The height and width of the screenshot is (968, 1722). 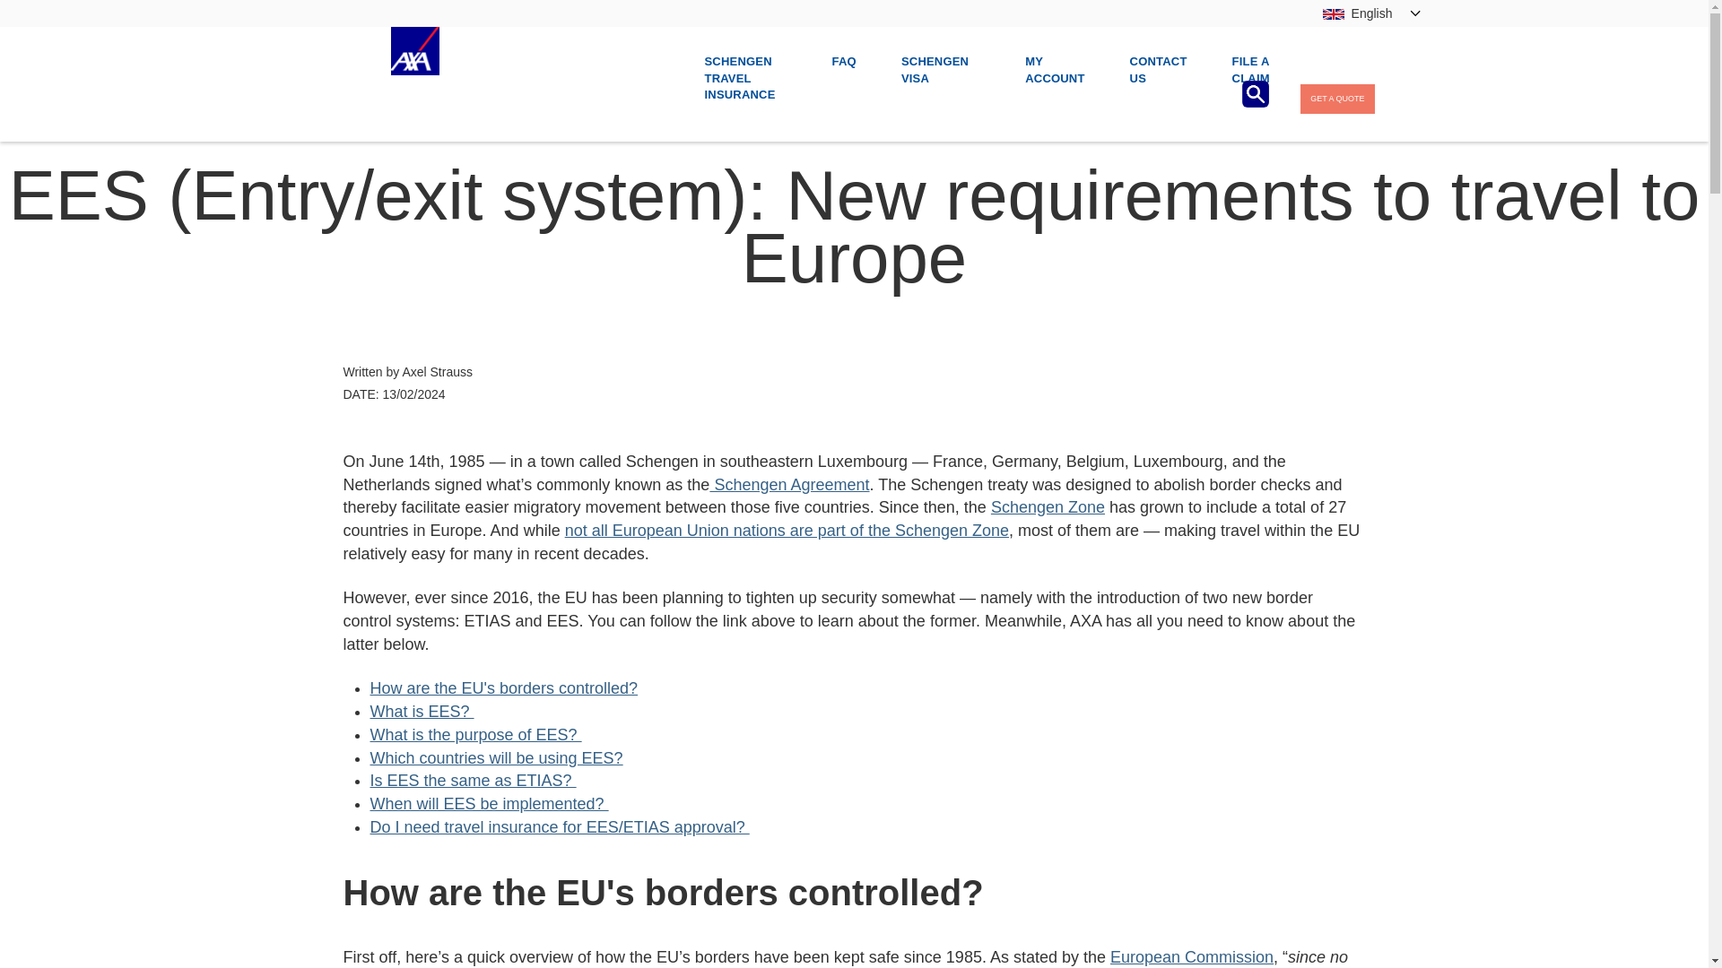 What do you see at coordinates (940, 79) in the screenshot?
I see `SCHENGEN VISA` at bounding box center [940, 79].